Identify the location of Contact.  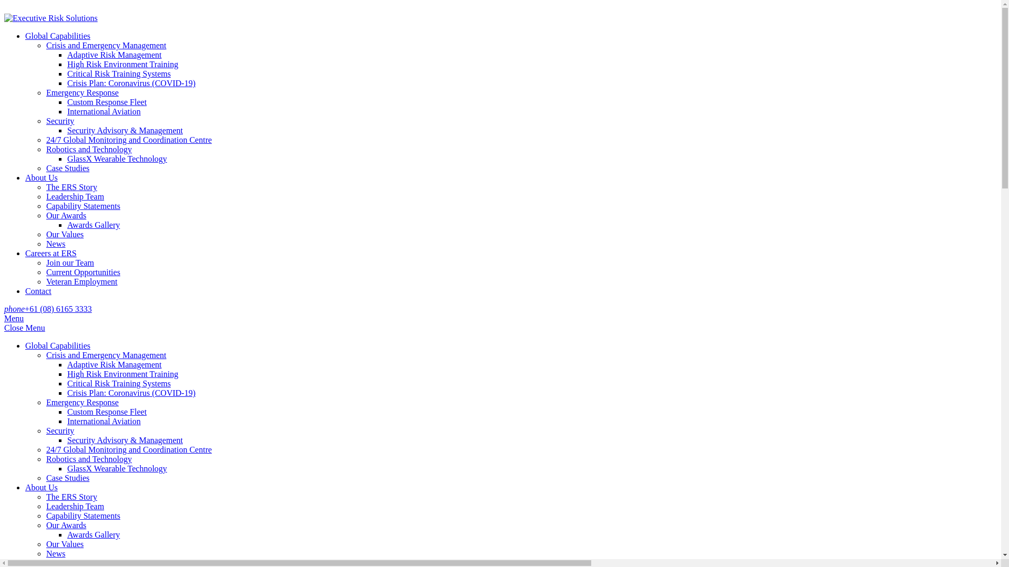
(38, 291).